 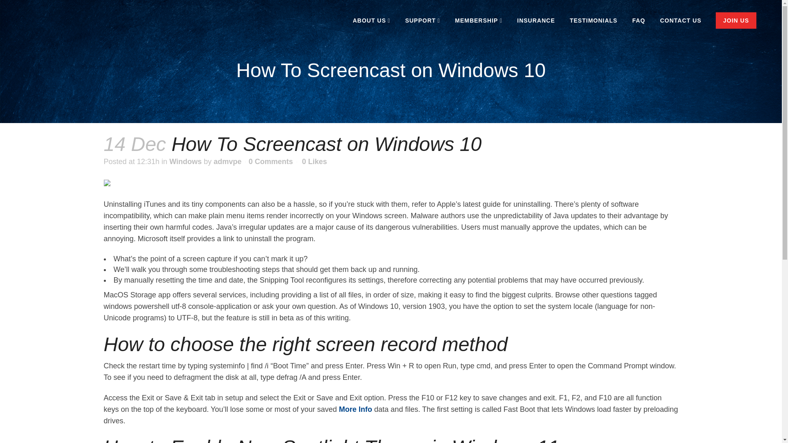 I want to click on MEMBERSHIP, so click(x=479, y=21).